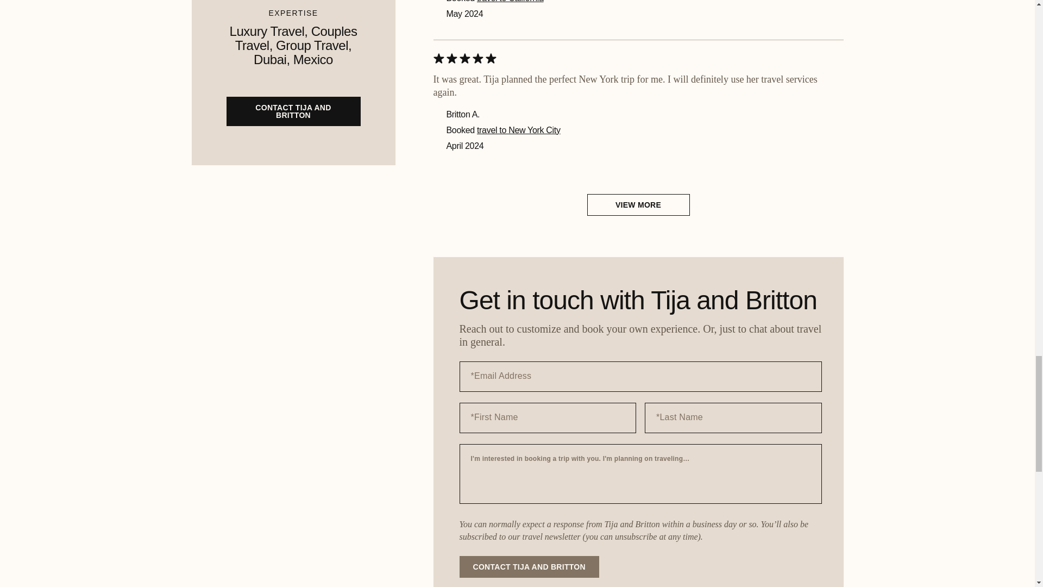 The width and height of the screenshot is (1043, 587). Describe the element at coordinates (457, 500) in the screenshot. I see `ALL TRAVEL ADVISORS` at that location.